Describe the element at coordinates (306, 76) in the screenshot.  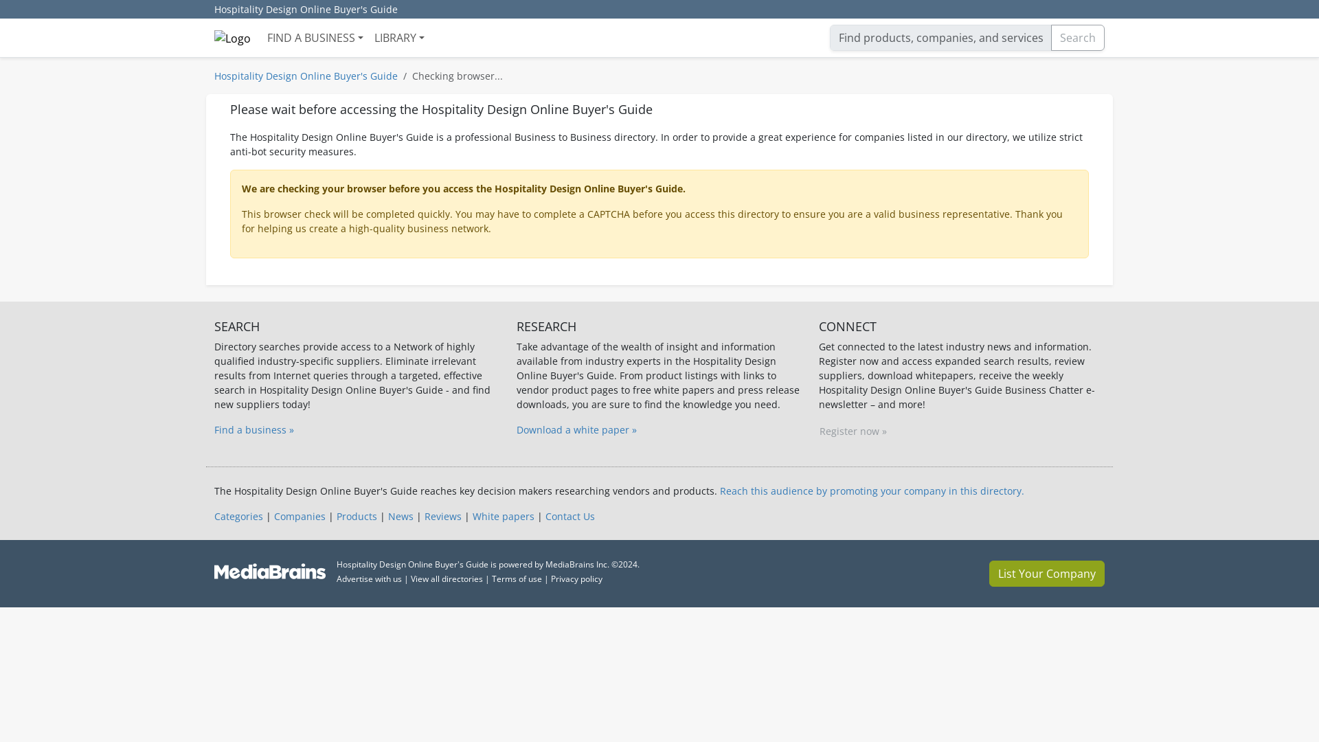
I see `Hospitality Design Online Buyer's Guide` at that location.